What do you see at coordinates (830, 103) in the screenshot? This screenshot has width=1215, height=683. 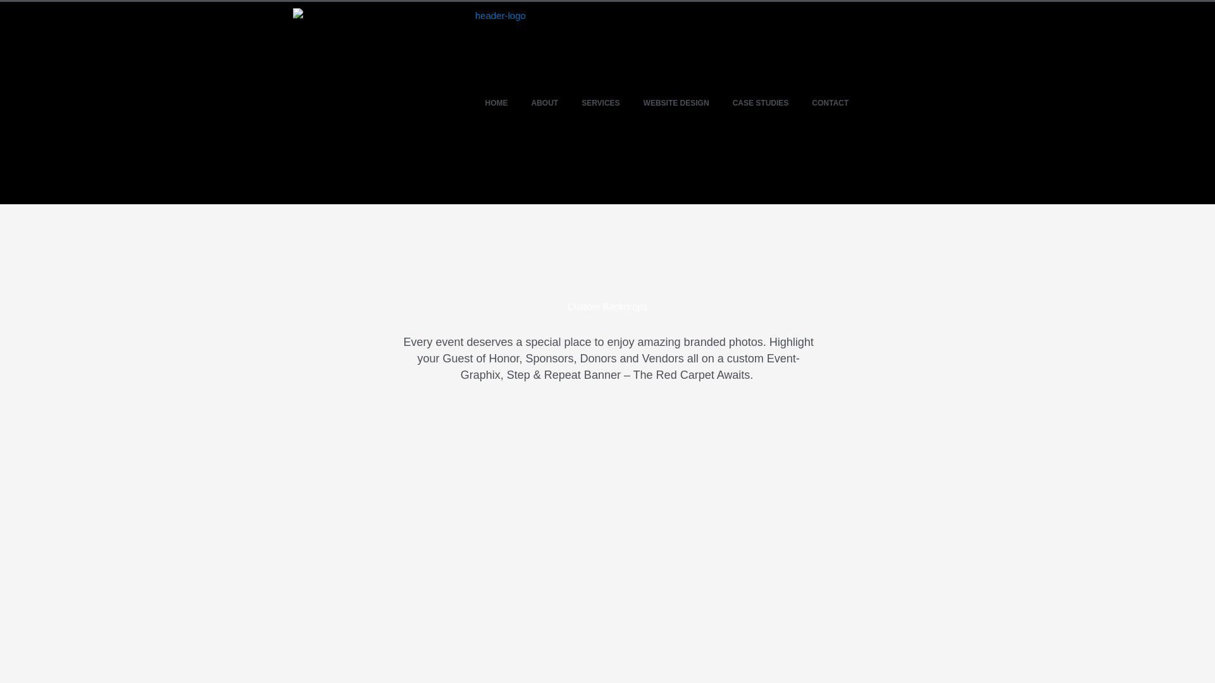 I see `CONTACT` at bounding box center [830, 103].